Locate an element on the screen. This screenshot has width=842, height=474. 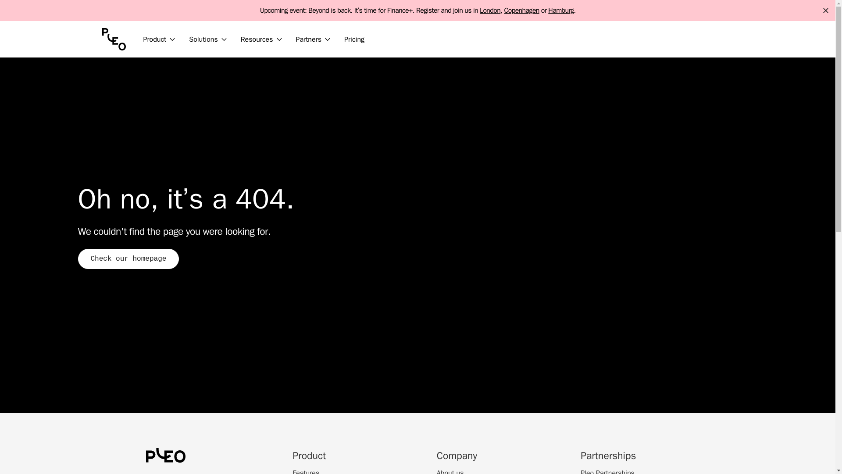
Resources is located at coordinates (261, 39).